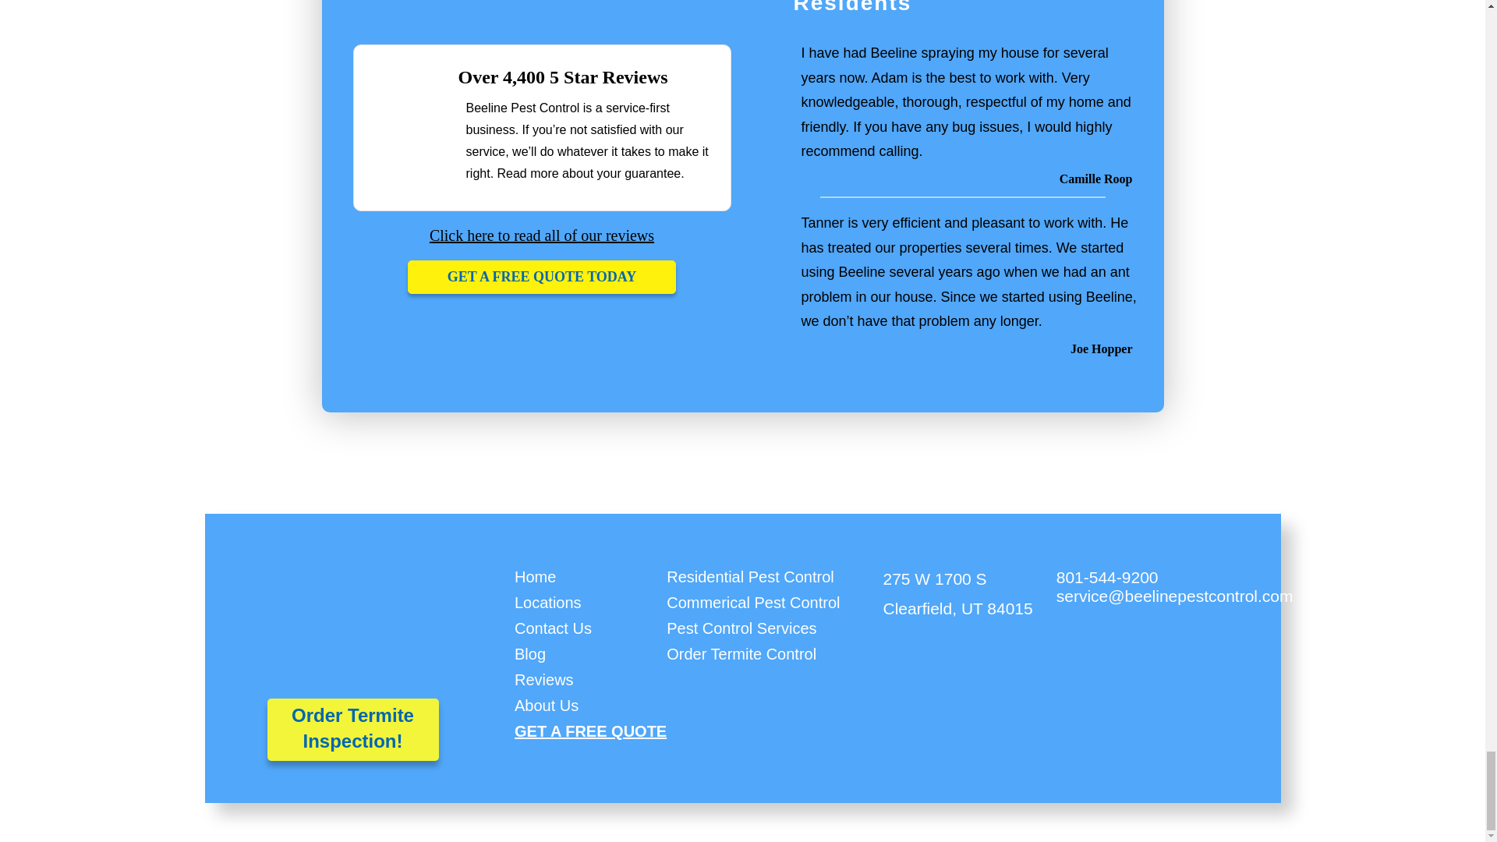 The width and height of the screenshot is (1497, 842). What do you see at coordinates (535, 577) in the screenshot?
I see `Home` at bounding box center [535, 577].